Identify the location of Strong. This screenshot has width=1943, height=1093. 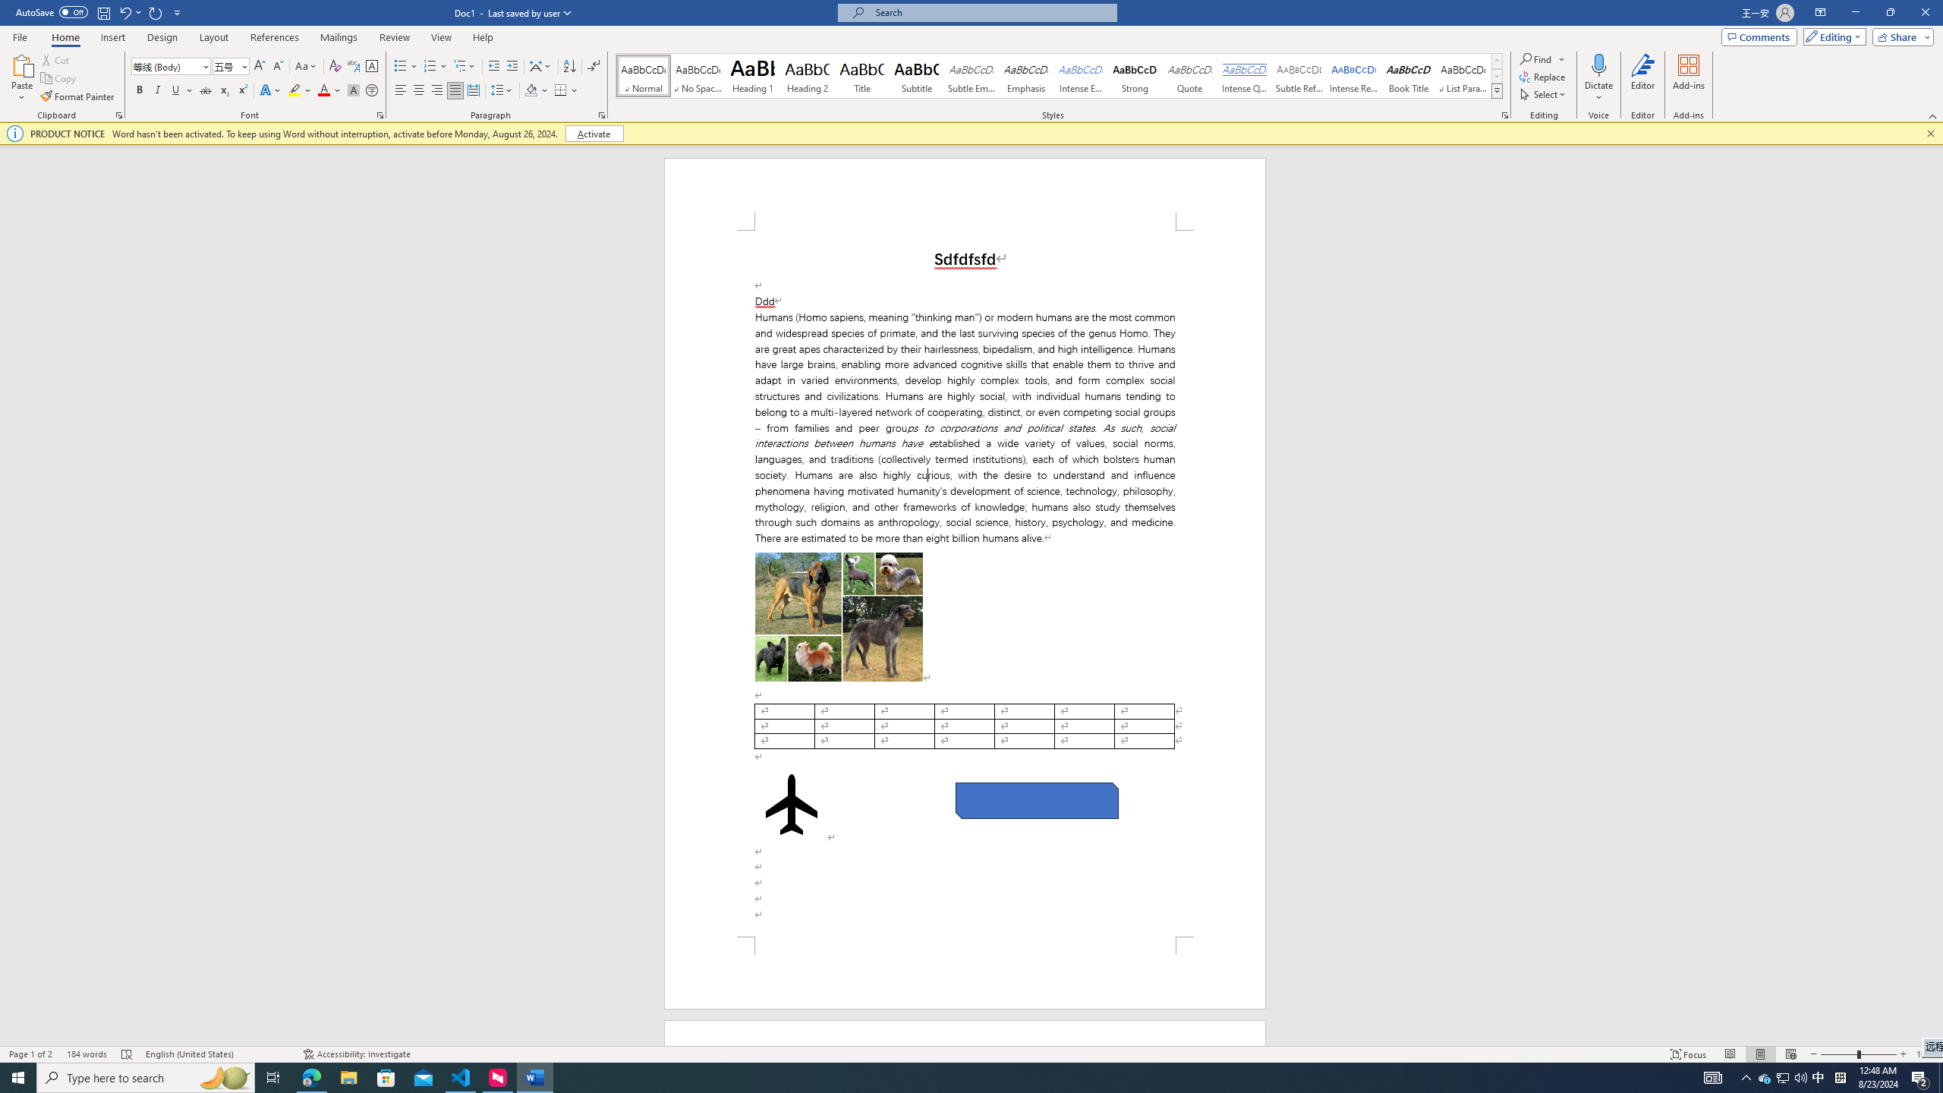
(1134, 76).